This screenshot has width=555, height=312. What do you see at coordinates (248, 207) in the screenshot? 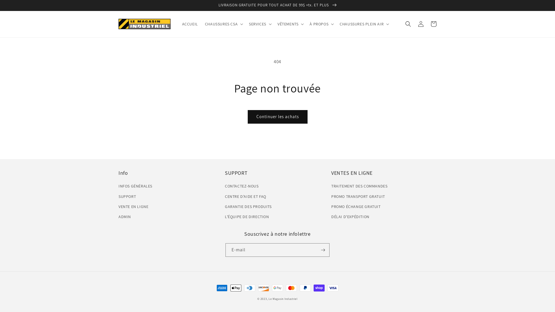
I see `GARANTIE DES PRODUITS` at bounding box center [248, 207].